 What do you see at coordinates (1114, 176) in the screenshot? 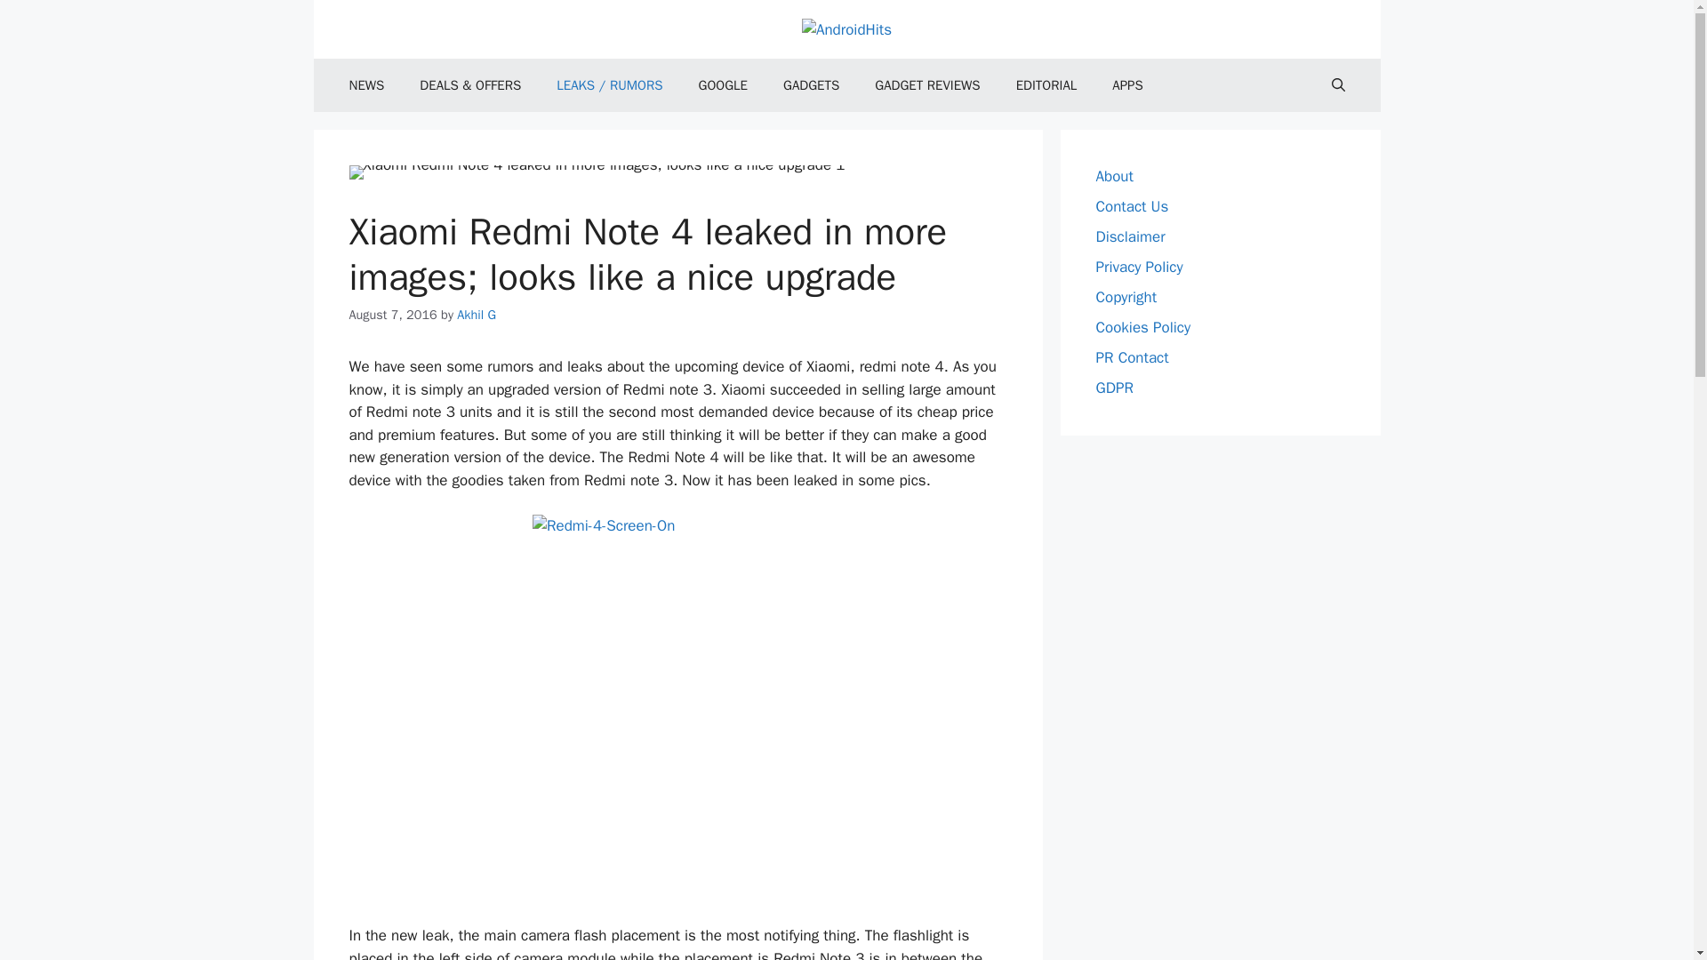
I see `About` at bounding box center [1114, 176].